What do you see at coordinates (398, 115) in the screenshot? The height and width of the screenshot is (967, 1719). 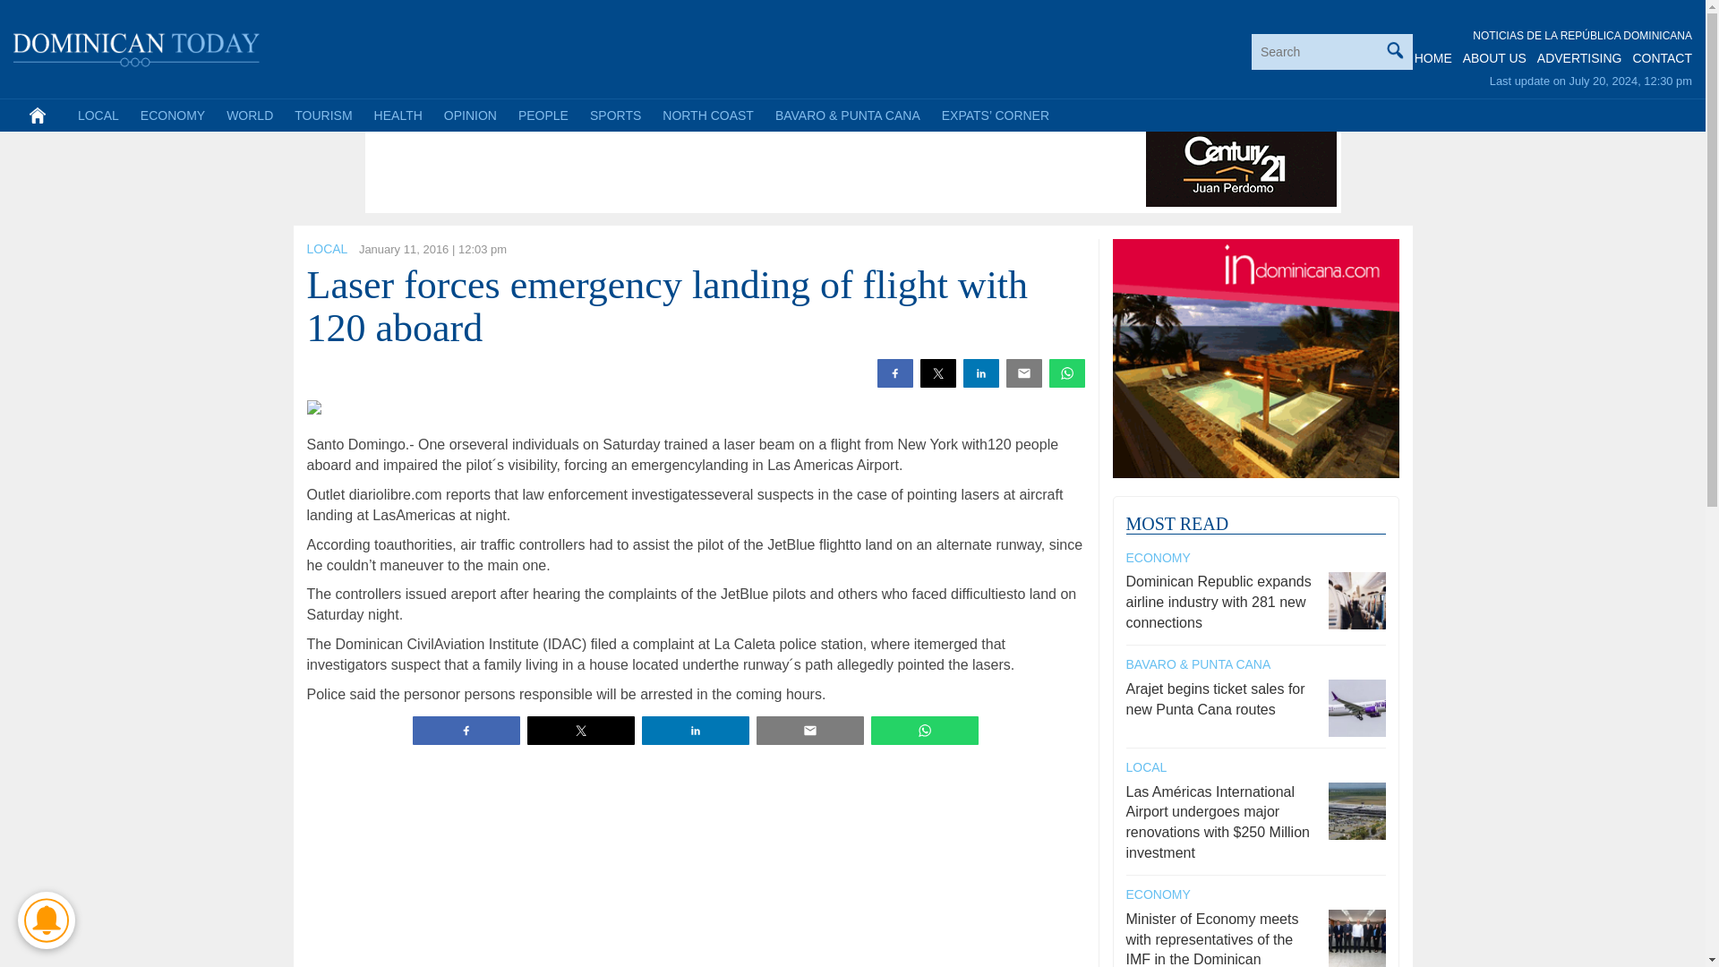 I see `HEALTH` at bounding box center [398, 115].